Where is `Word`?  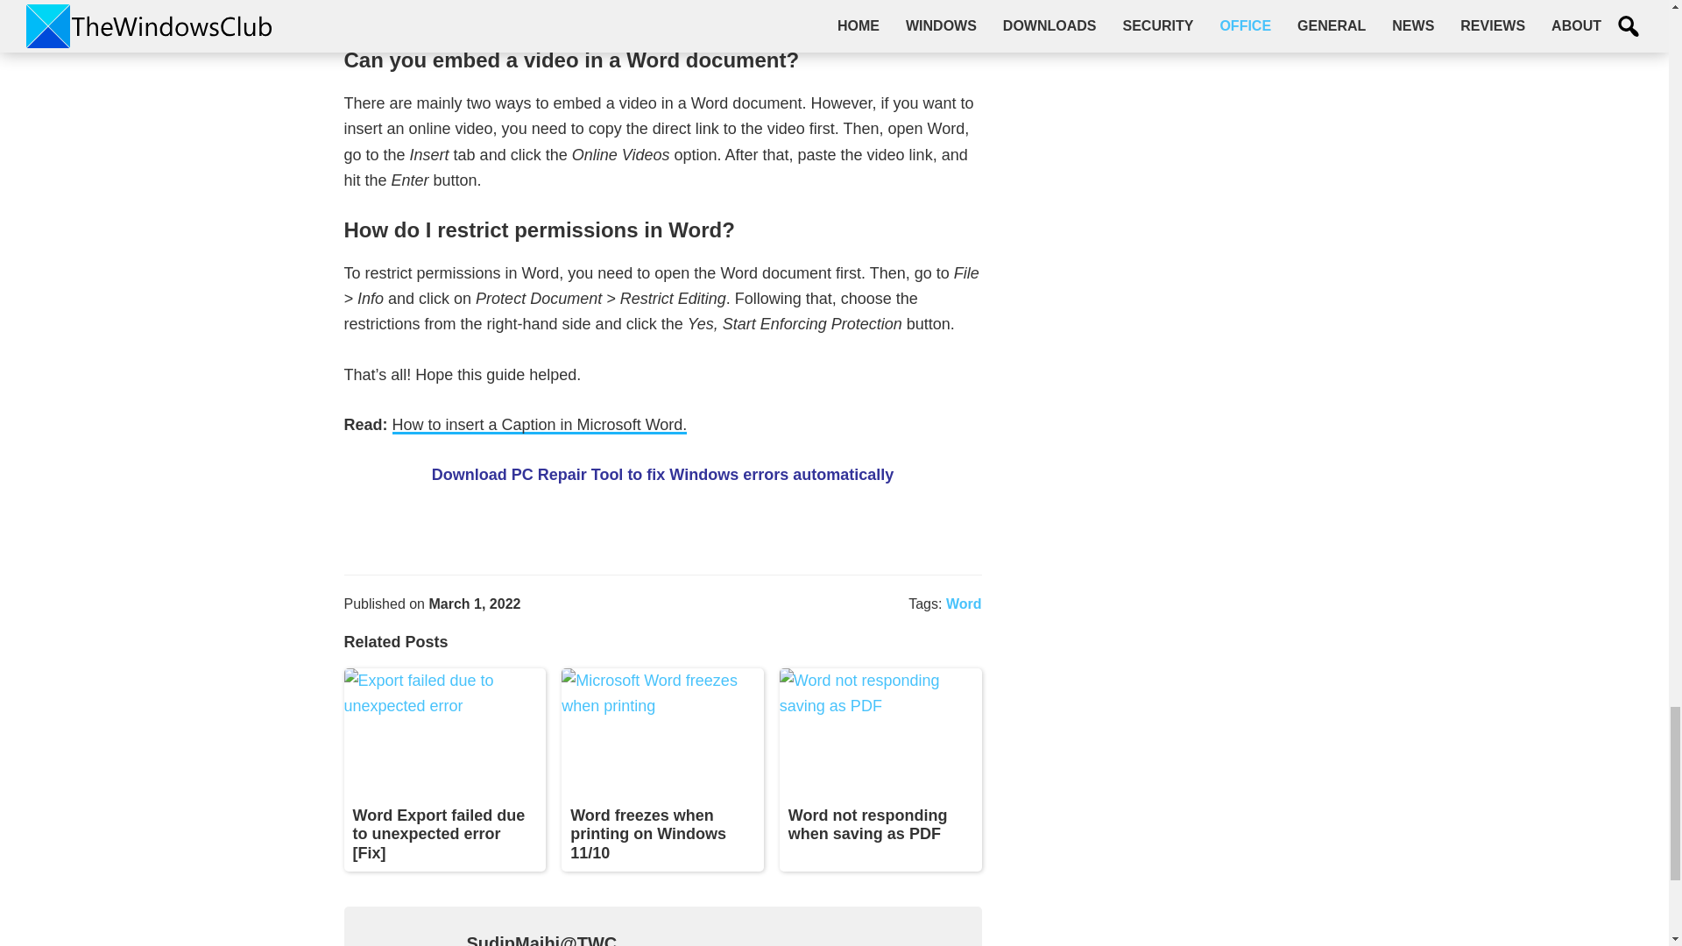
Word is located at coordinates (964, 604).